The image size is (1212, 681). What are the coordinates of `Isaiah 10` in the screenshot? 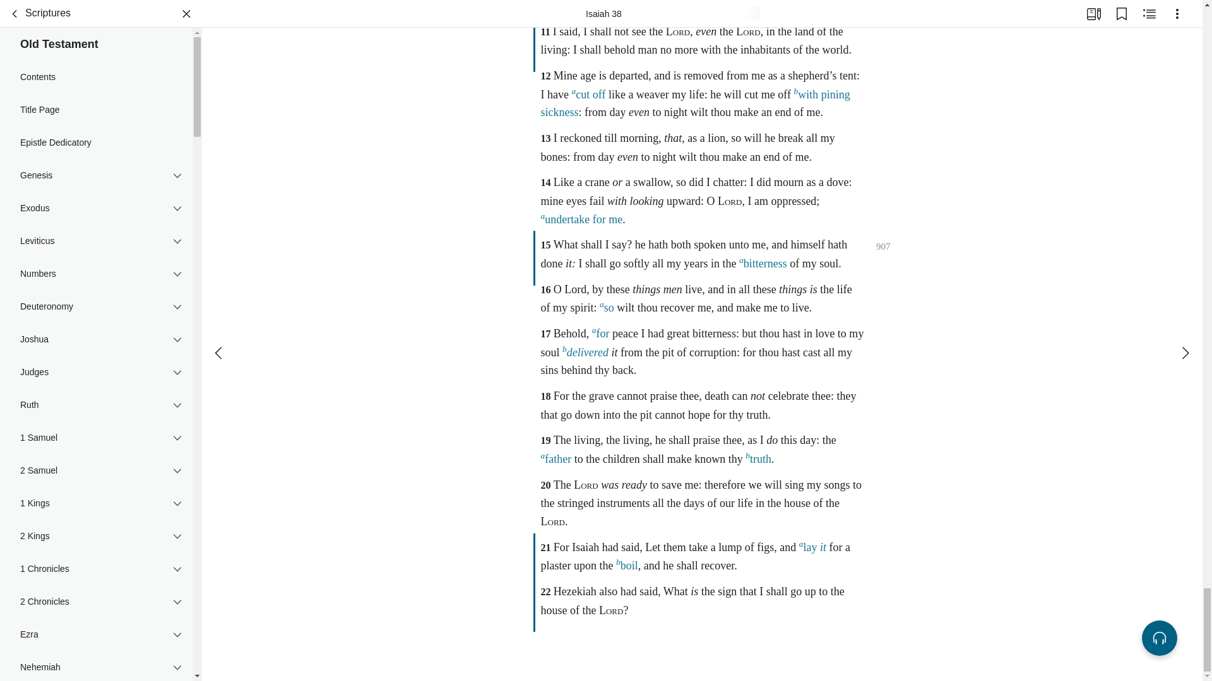 It's located at (96, 532).